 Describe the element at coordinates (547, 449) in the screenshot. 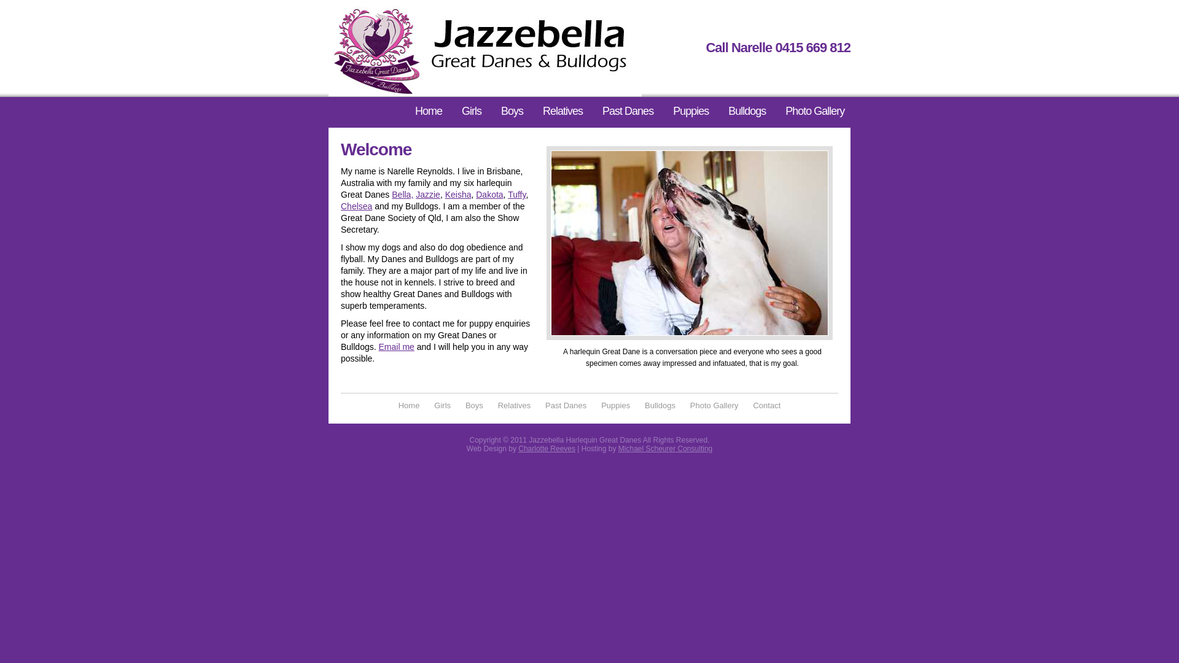

I see `Charlotte Reeves` at that location.